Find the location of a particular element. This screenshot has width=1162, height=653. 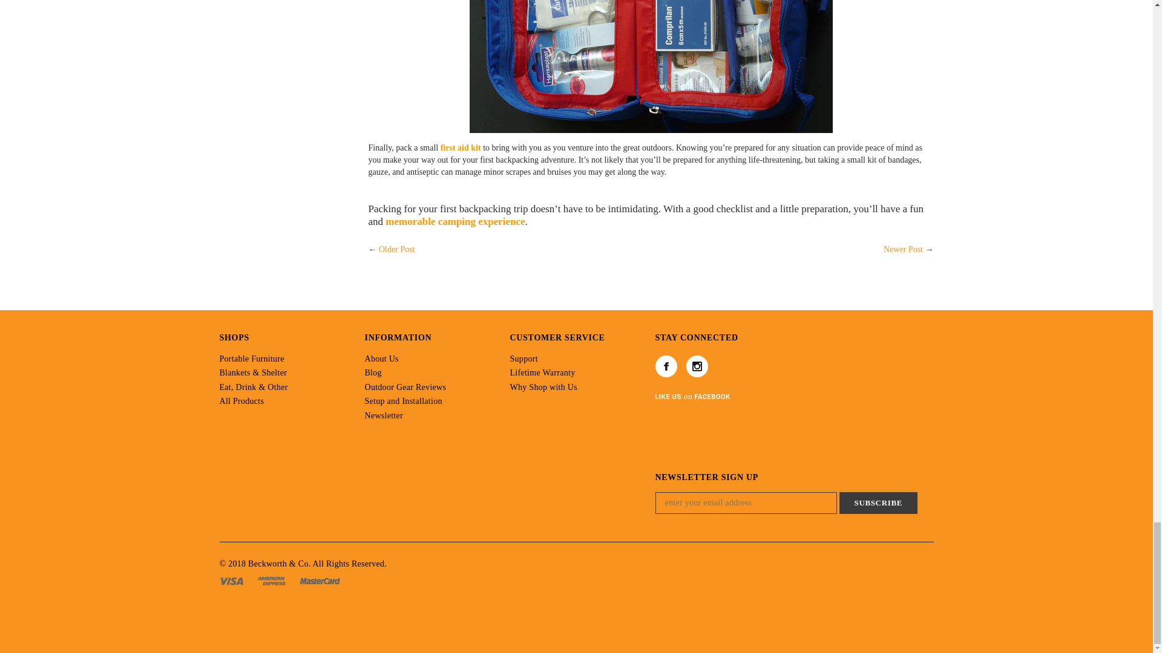

Facebook is located at coordinates (666, 366).